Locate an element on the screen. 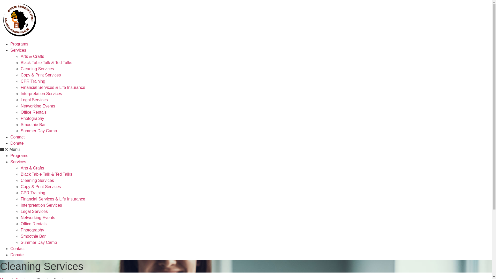 The image size is (496, 279). Skip to content is located at coordinates (0, 0).